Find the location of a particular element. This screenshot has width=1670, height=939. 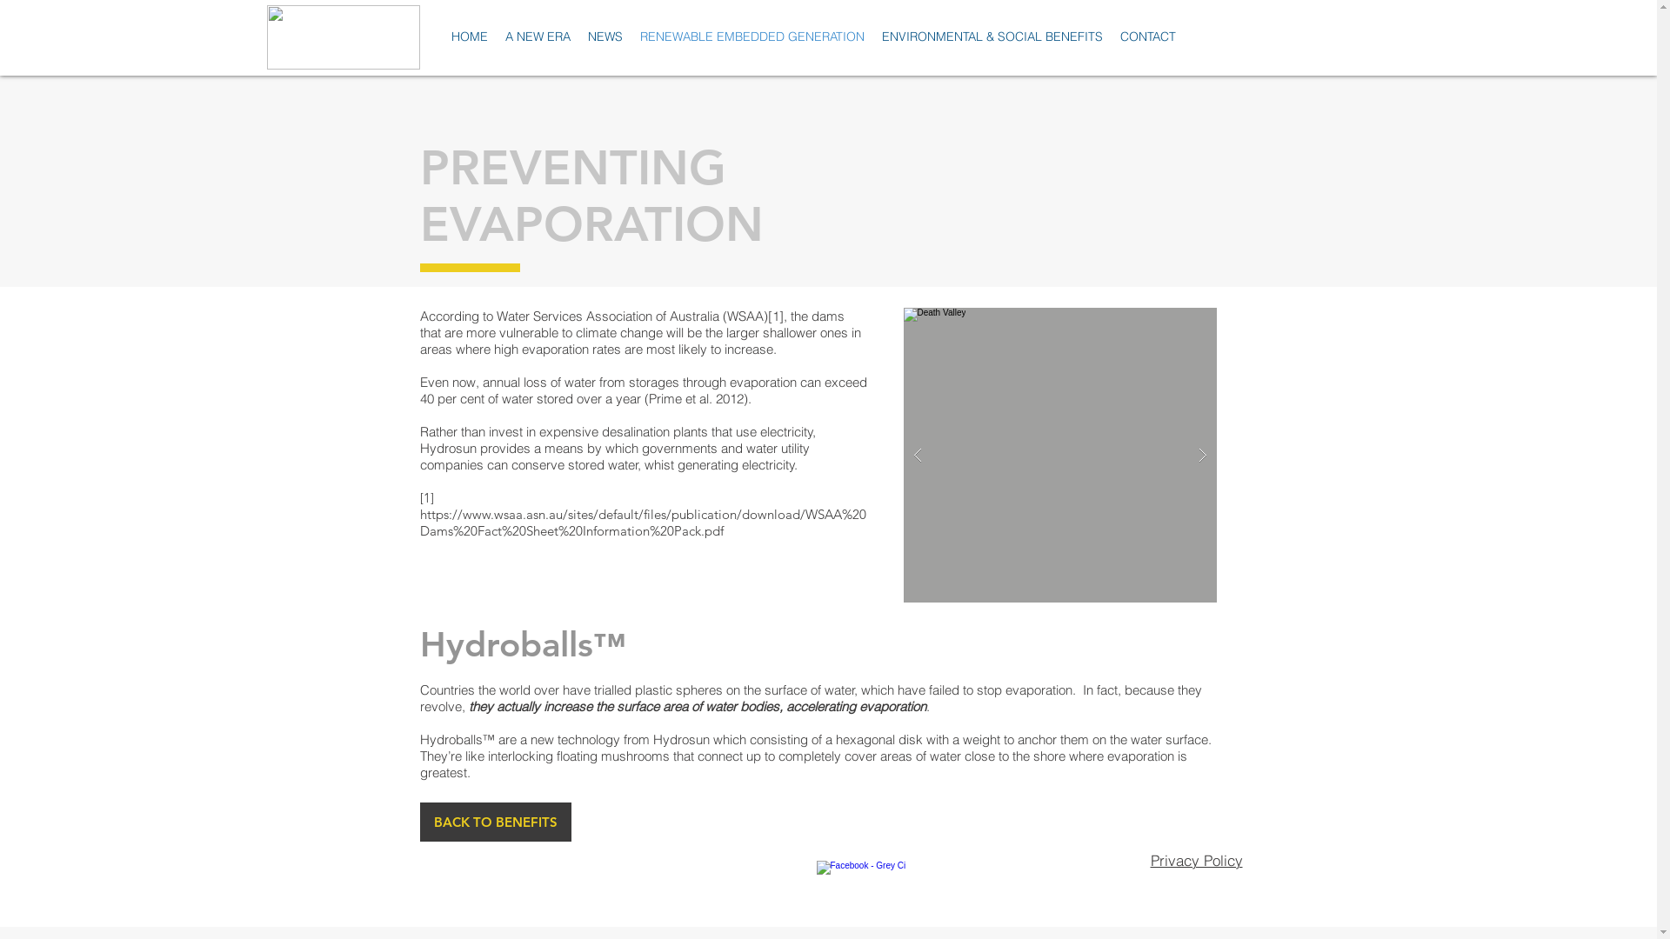

CONTACT is located at coordinates (1148, 37).